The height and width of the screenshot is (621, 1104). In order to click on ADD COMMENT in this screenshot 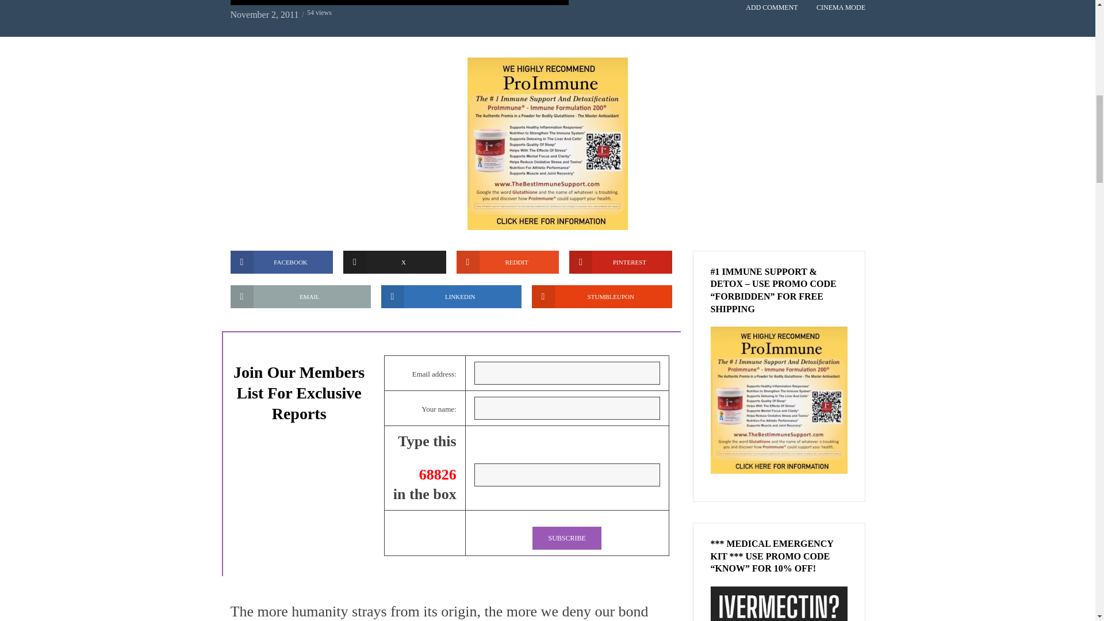, I will do `click(772, 12)`.